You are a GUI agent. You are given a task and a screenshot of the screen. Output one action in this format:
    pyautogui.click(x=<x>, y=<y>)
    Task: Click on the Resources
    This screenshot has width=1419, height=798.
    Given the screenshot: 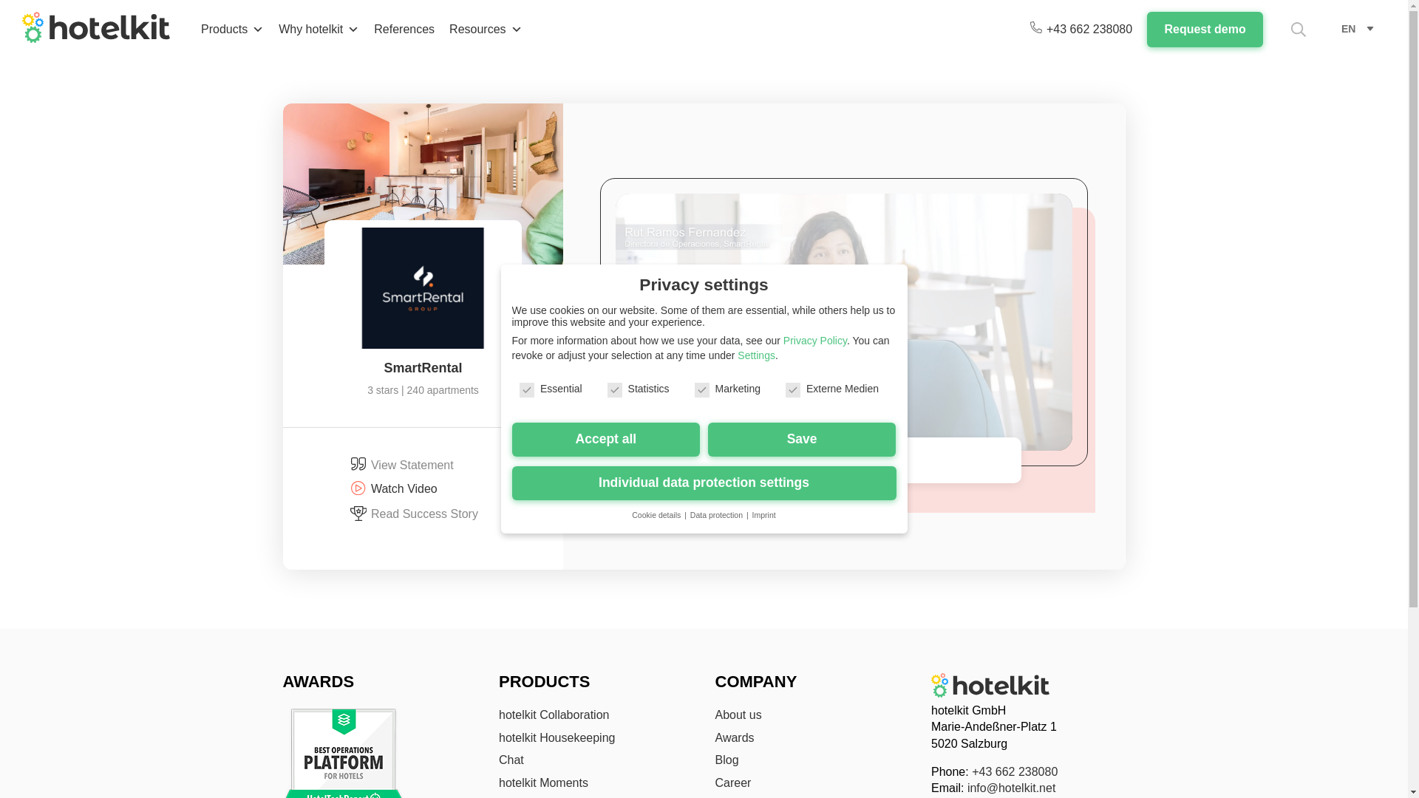 What is the action you would take?
    pyautogui.click(x=485, y=30)
    